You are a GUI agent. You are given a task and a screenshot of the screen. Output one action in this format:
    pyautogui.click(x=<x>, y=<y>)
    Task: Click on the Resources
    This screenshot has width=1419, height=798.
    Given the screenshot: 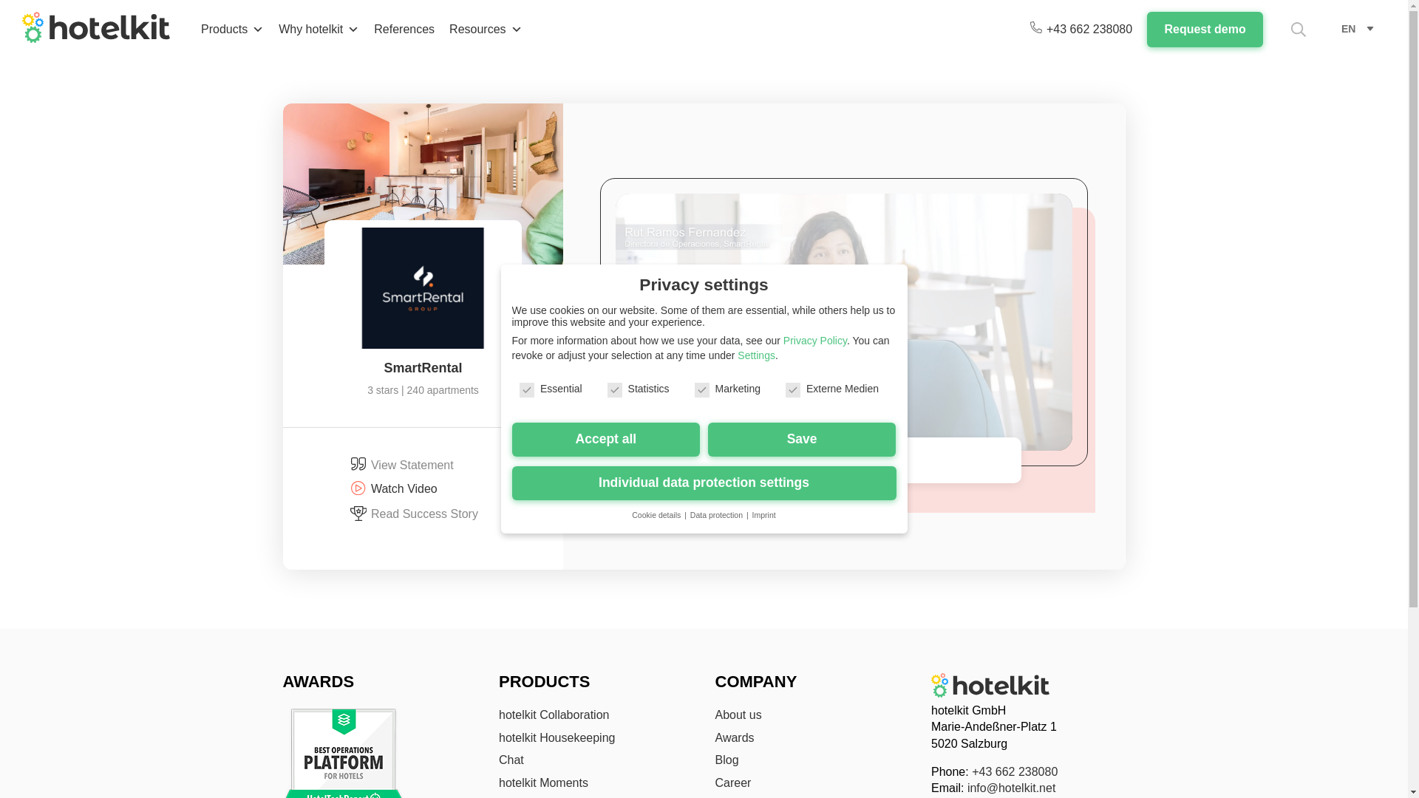 What is the action you would take?
    pyautogui.click(x=485, y=30)
    